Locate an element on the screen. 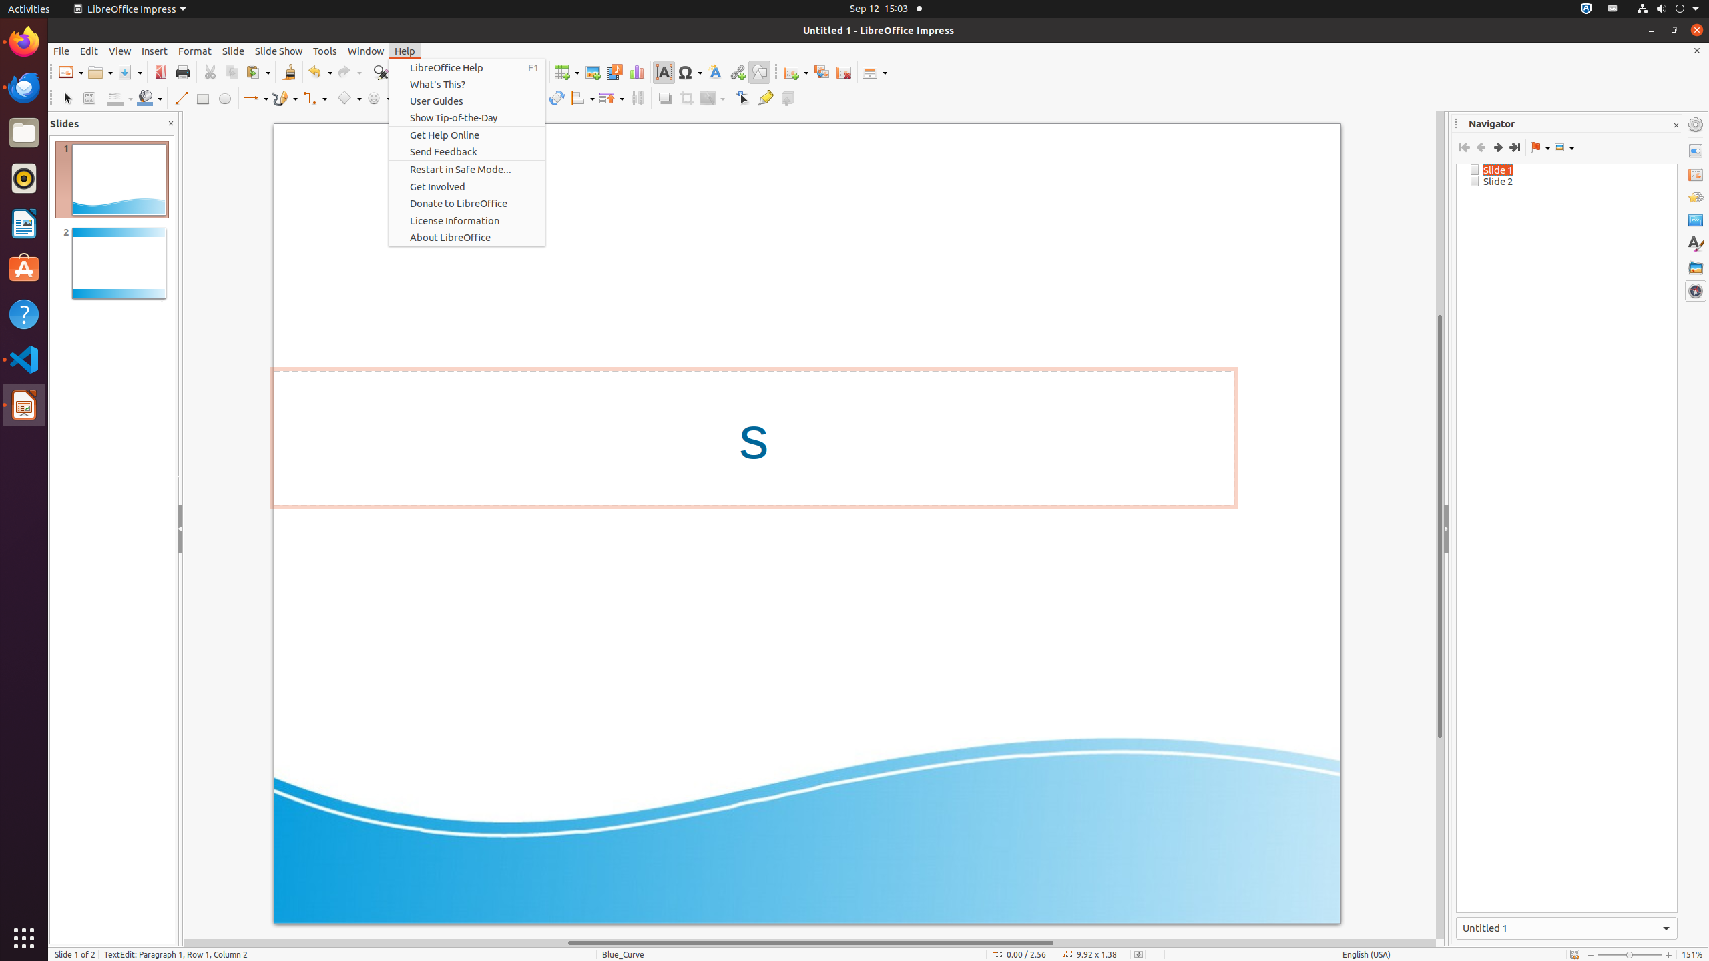  Drag Mode is located at coordinates (1540, 147).